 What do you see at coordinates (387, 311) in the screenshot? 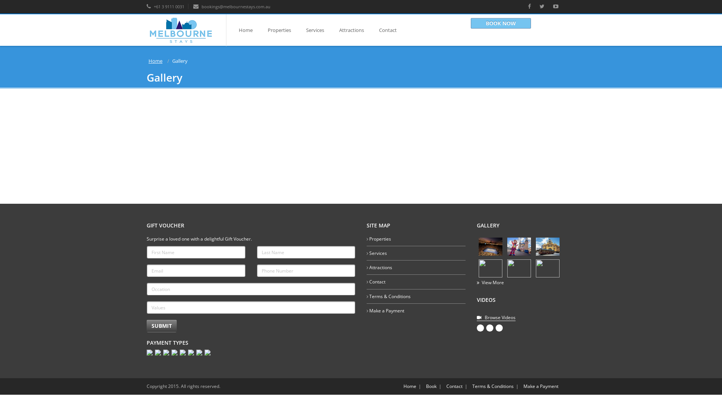
I see `Make a Payment` at bounding box center [387, 311].